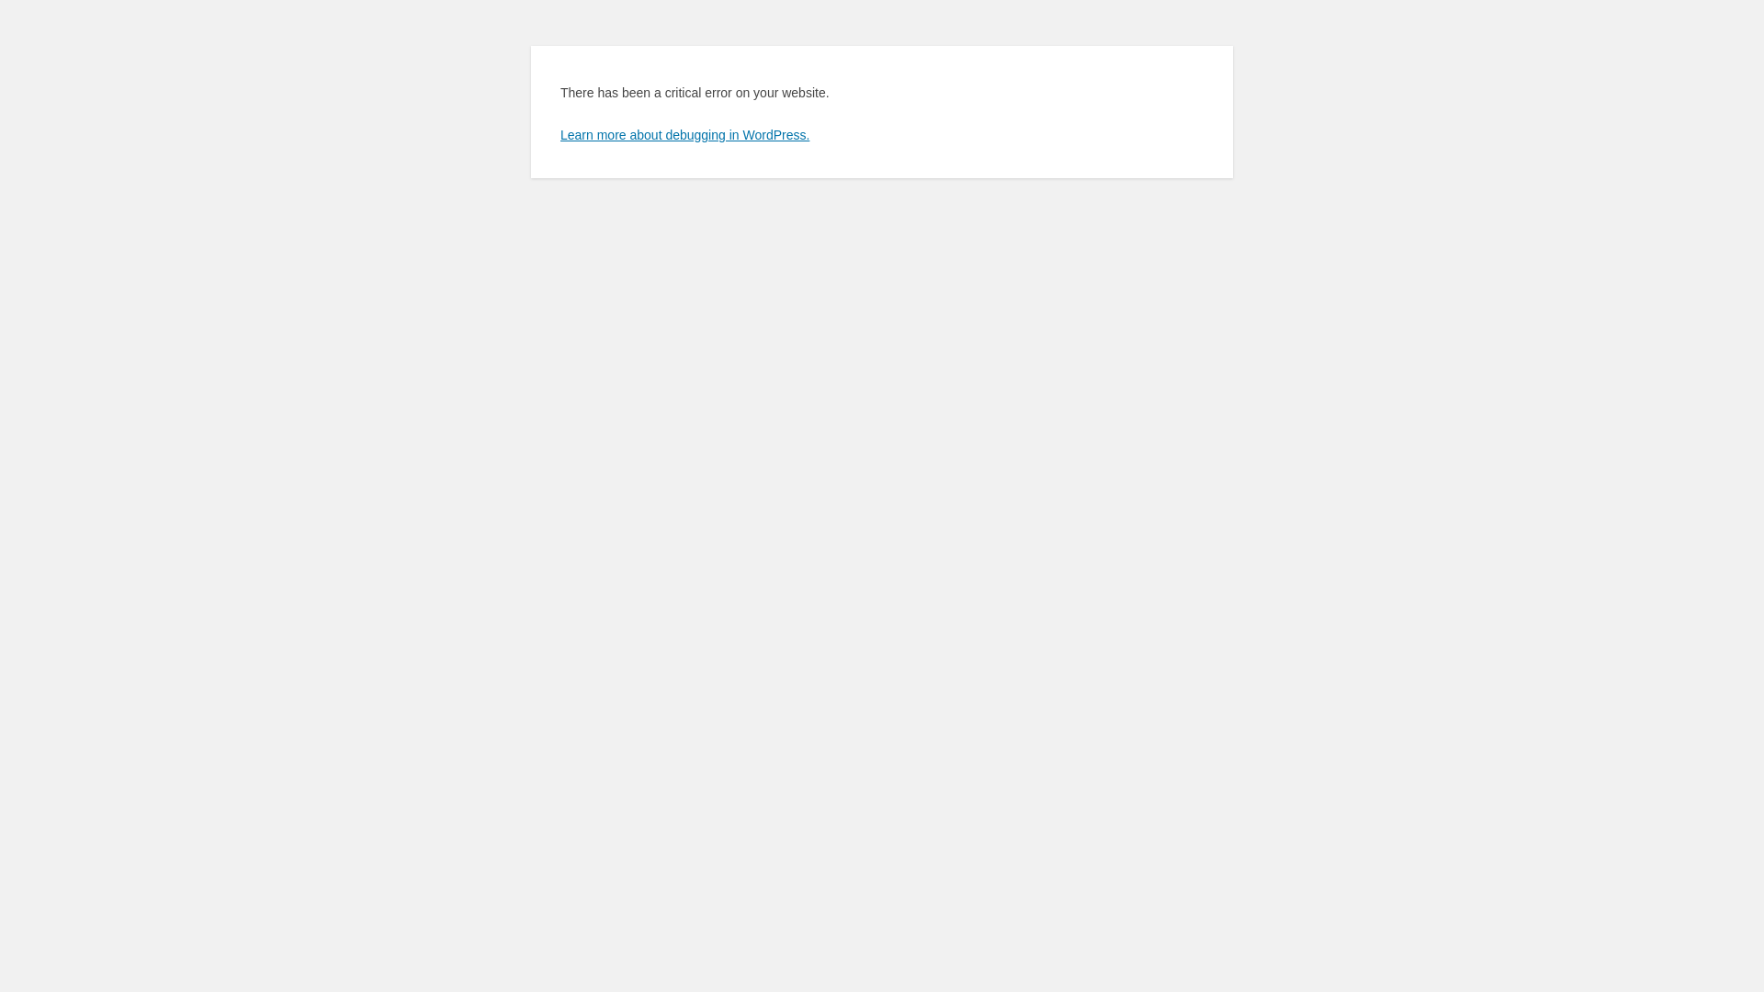  Describe the element at coordinates (685, 135) in the screenshot. I see `Learn more about debugging in WordPress.` at that location.